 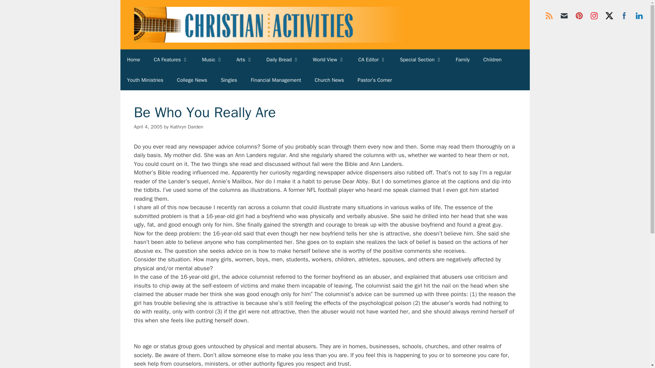 What do you see at coordinates (145, 80) in the screenshot?
I see `Youth Ministries` at bounding box center [145, 80].